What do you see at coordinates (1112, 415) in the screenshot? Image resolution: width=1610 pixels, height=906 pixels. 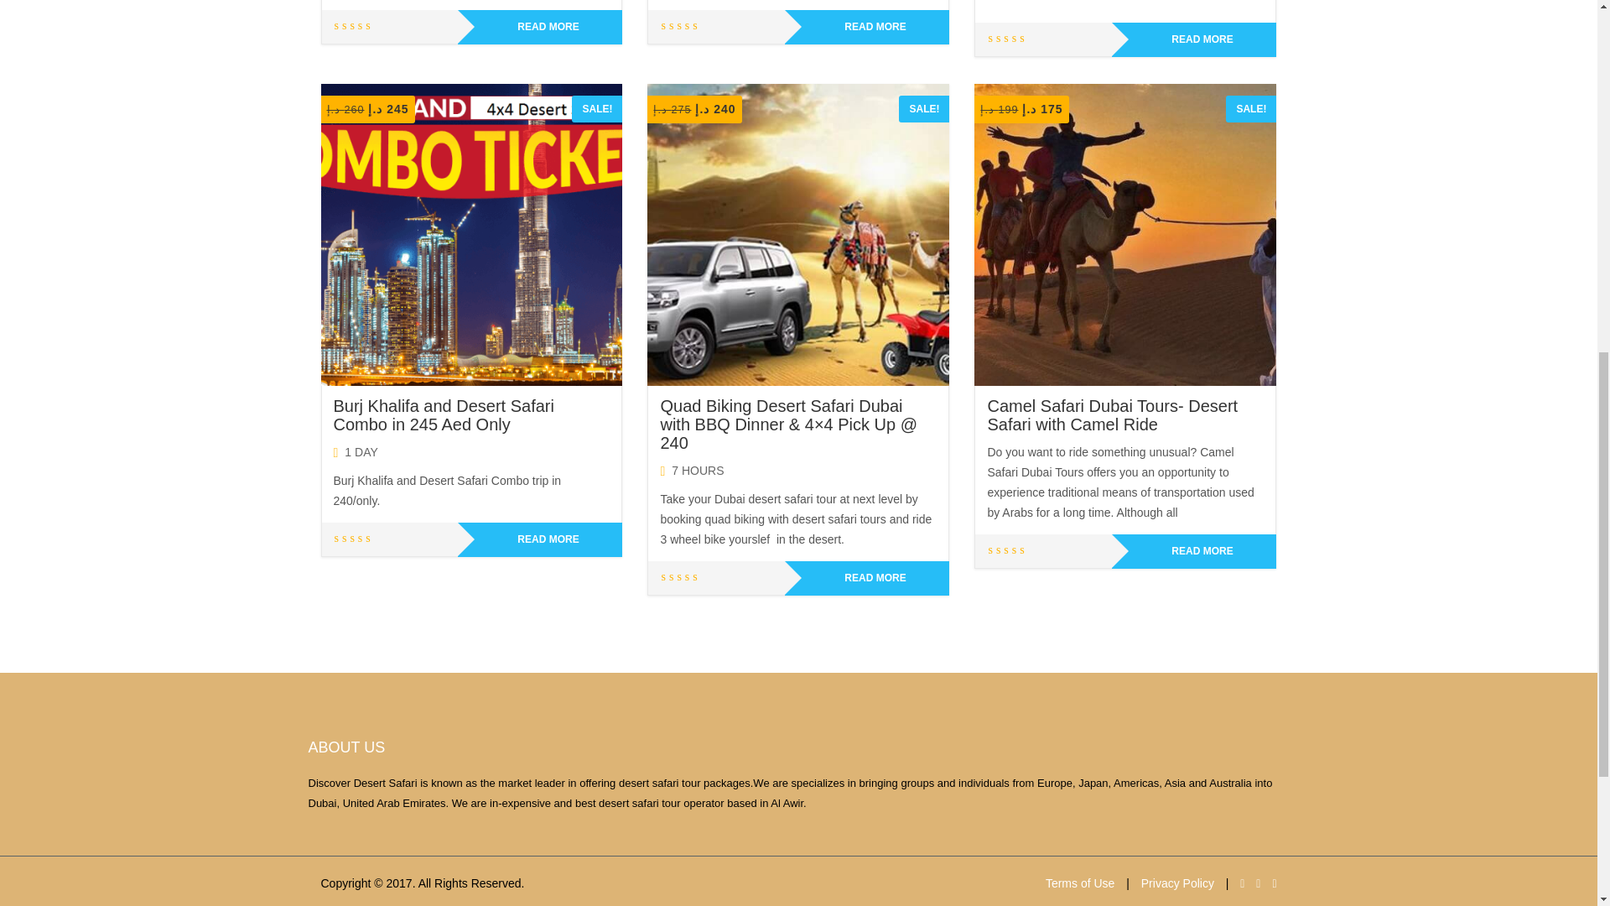 I see `Camel Safari Dubai Tours- Desert Safari with Camel Ride` at bounding box center [1112, 415].